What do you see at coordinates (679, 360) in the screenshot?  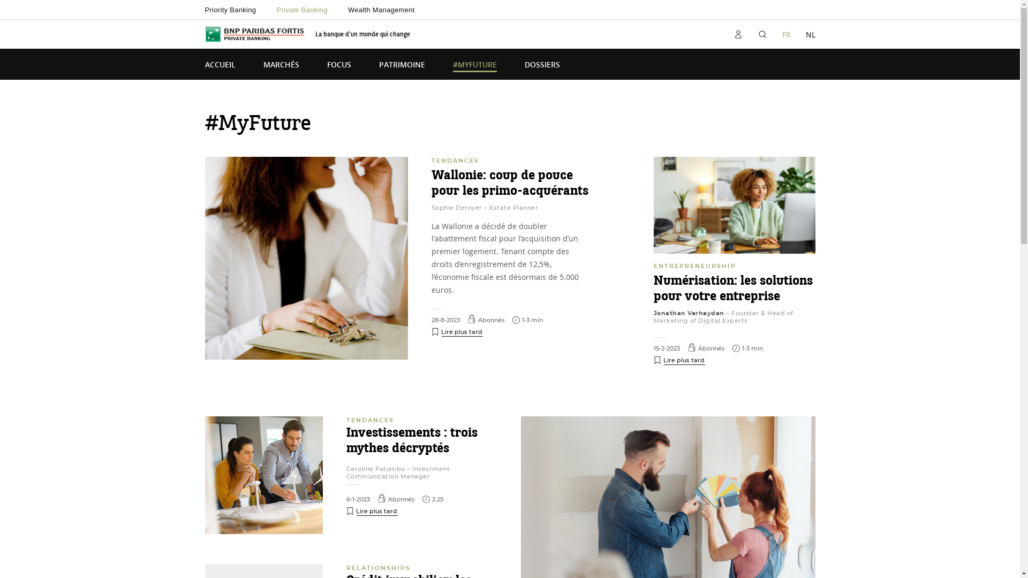 I see `Lire plus tard` at bounding box center [679, 360].